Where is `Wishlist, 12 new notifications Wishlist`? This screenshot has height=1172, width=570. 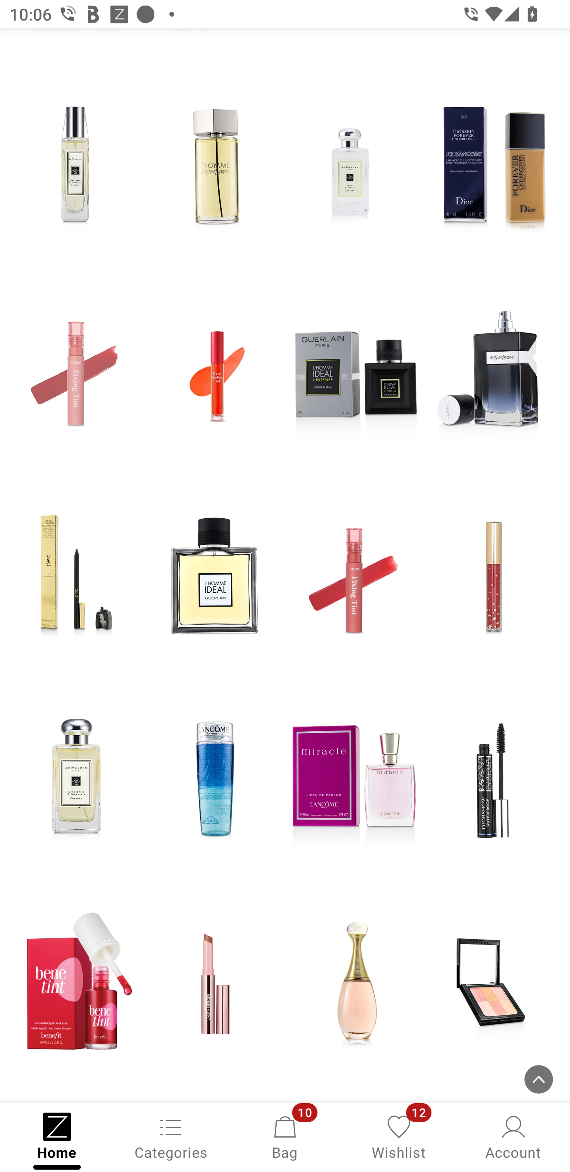
Wishlist, 12 new notifications Wishlist is located at coordinates (399, 1136).